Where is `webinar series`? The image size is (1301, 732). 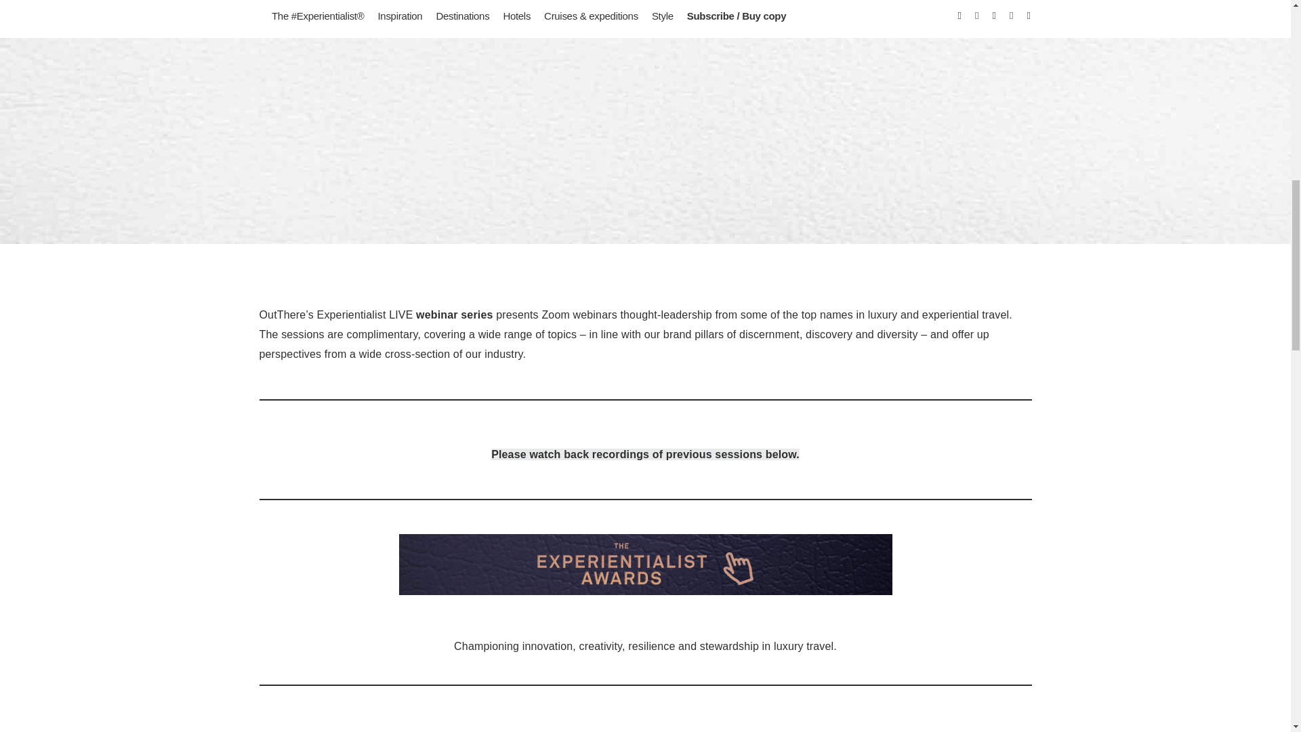
webinar series is located at coordinates (454, 314).